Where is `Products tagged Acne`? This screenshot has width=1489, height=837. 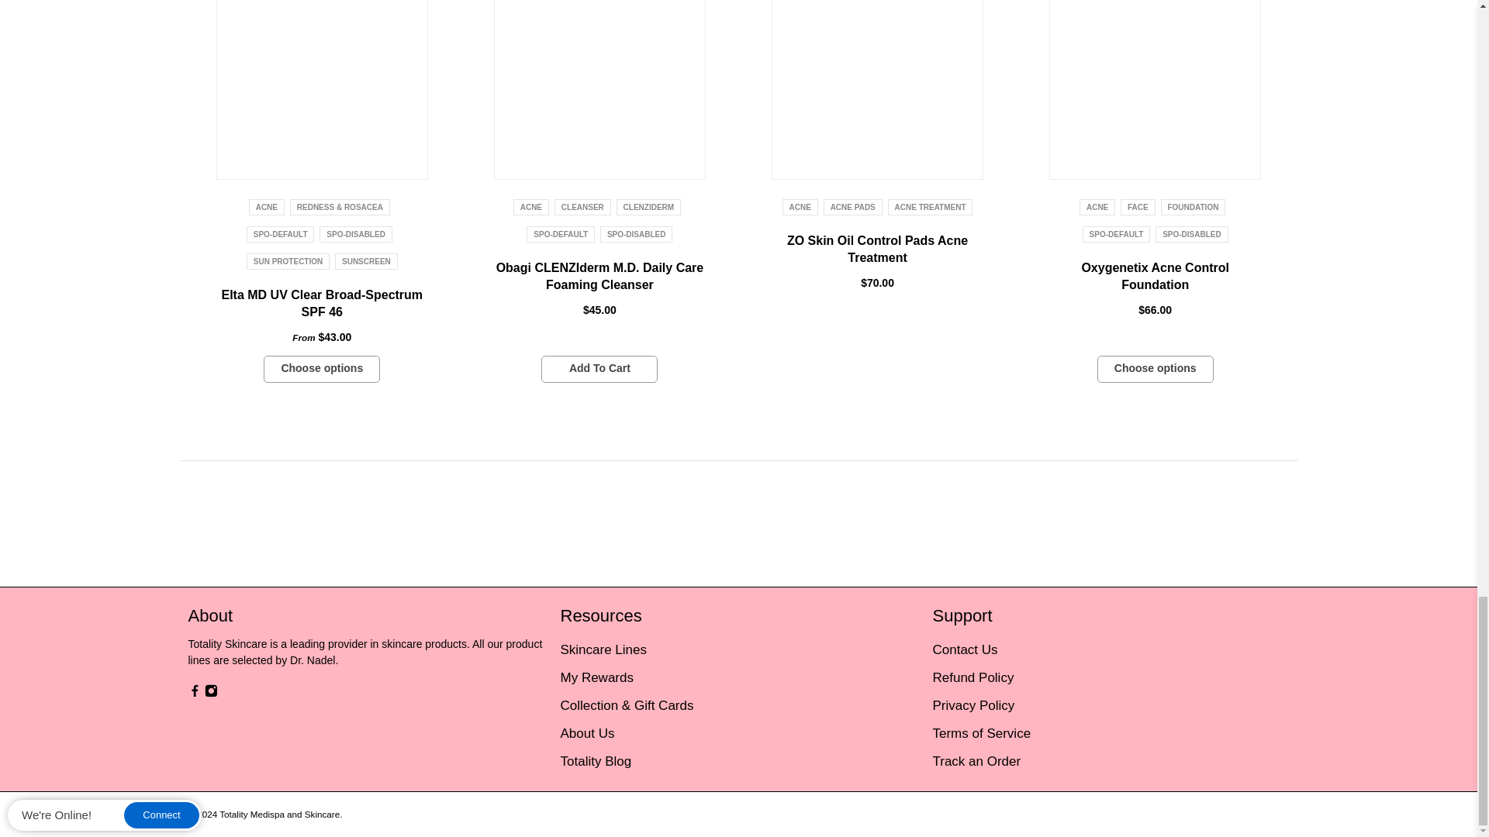
Products tagged Acne is located at coordinates (267, 208).